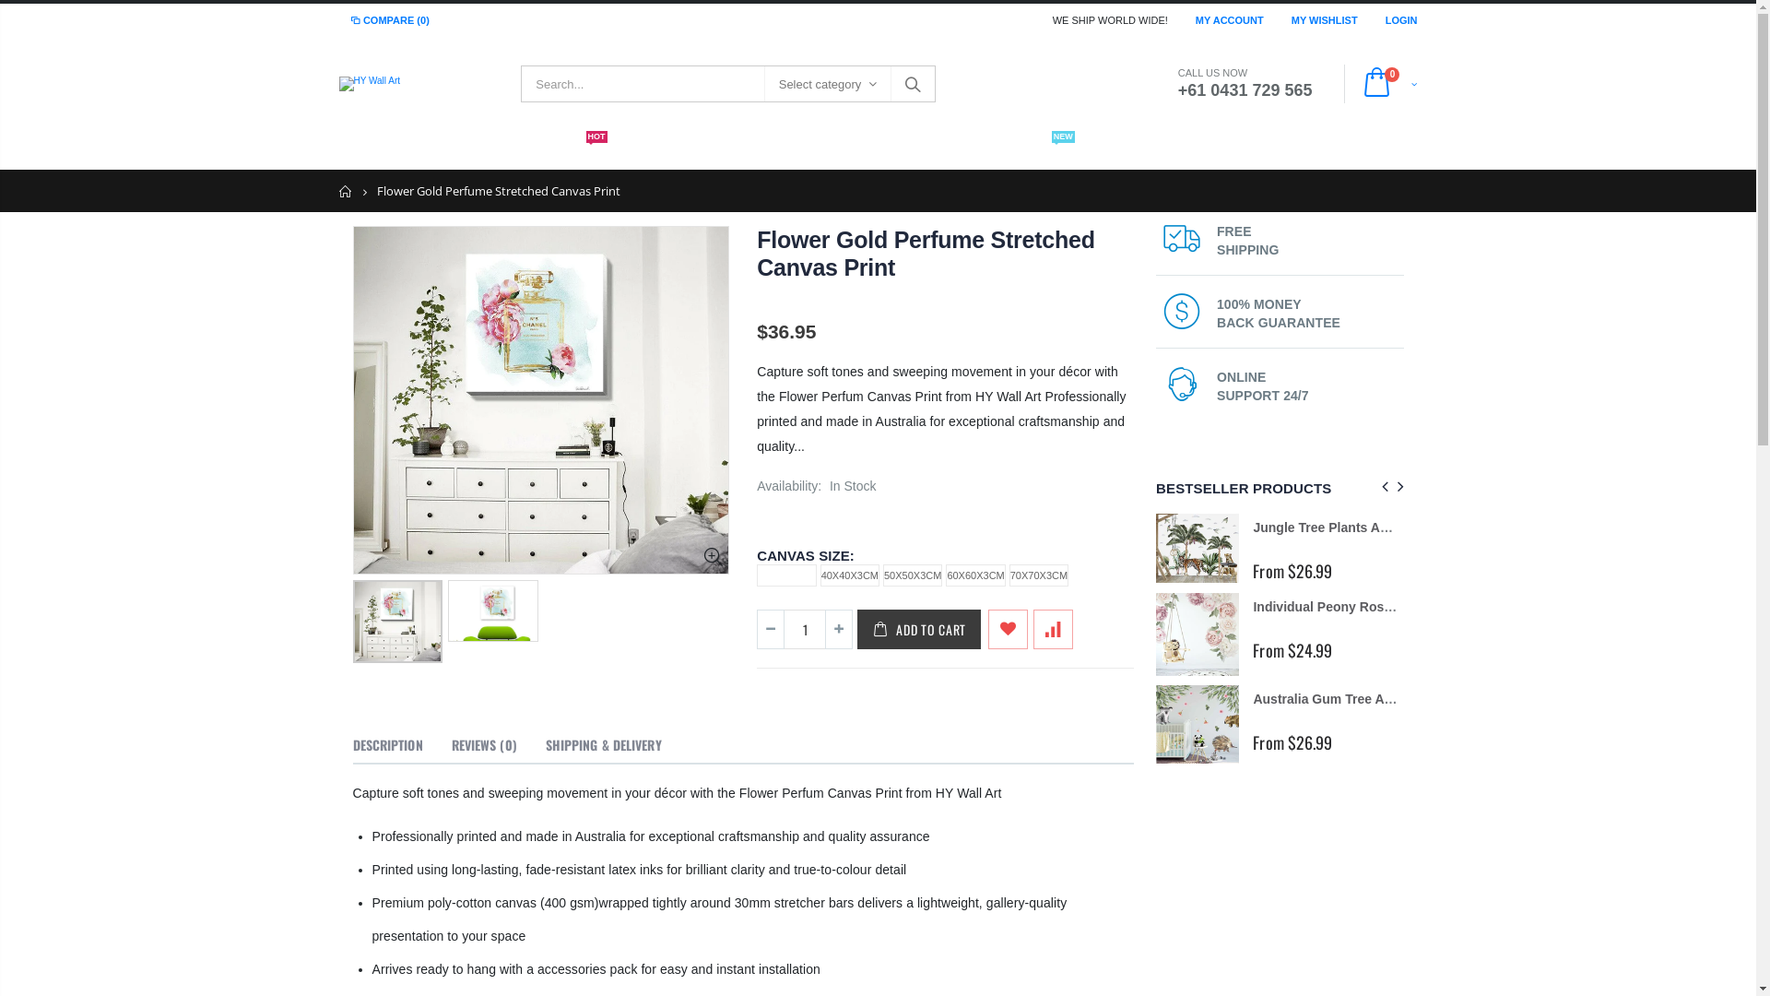 The height and width of the screenshot is (996, 1770). Describe the element at coordinates (926, 254) in the screenshot. I see `Flower Gold Perfume Stretched Canvas Print` at that location.